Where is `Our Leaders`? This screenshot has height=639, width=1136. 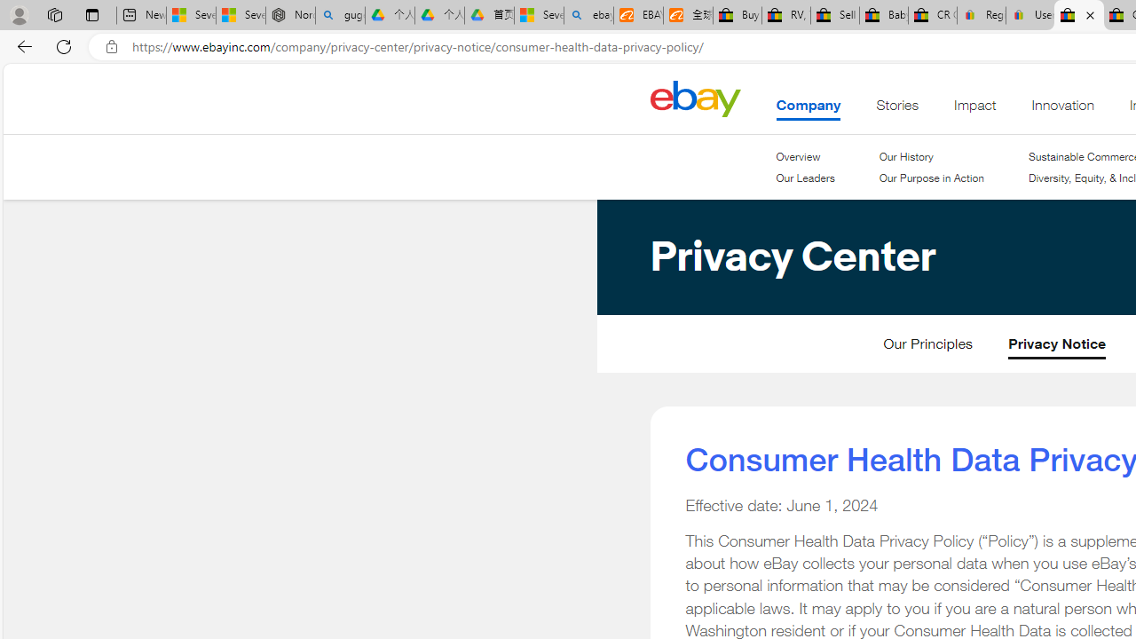 Our Leaders is located at coordinates (805, 178).